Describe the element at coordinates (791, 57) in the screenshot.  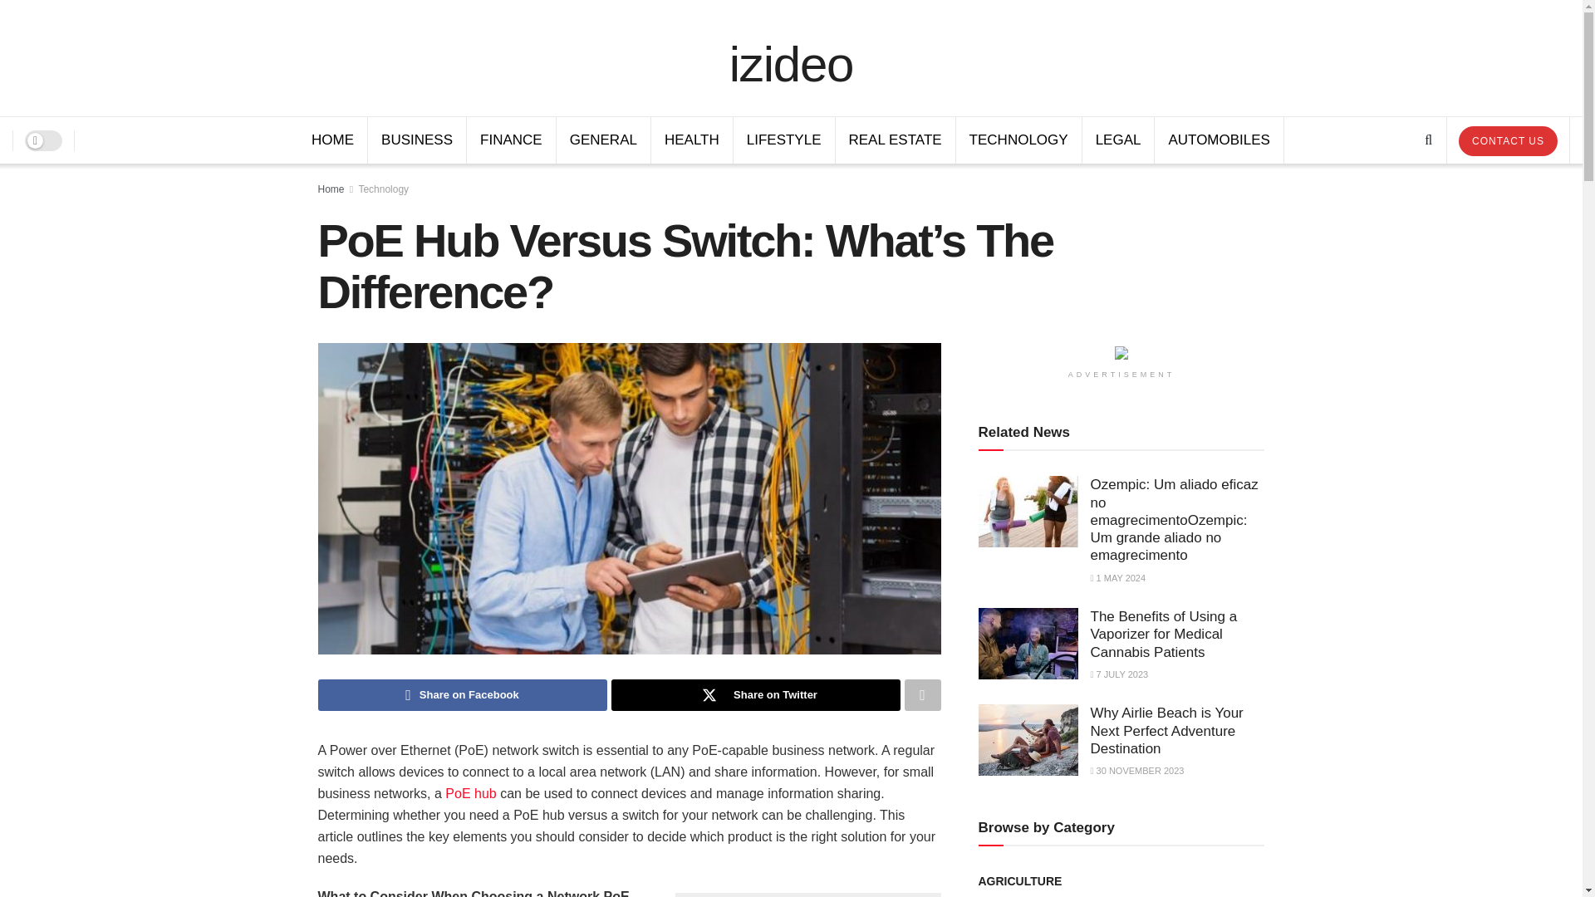
I see `izideo` at that location.